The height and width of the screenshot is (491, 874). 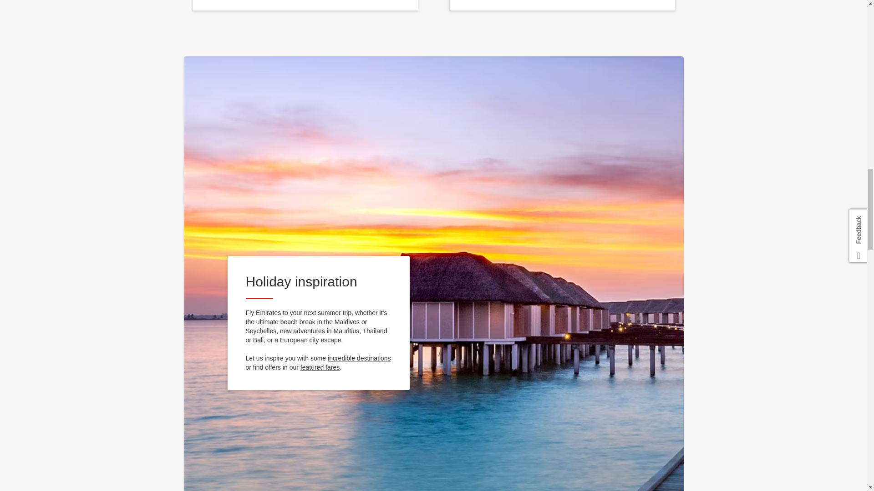 What do you see at coordinates (359, 358) in the screenshot?
I see `Holiday inspiration` at bounding box center [359, 358].